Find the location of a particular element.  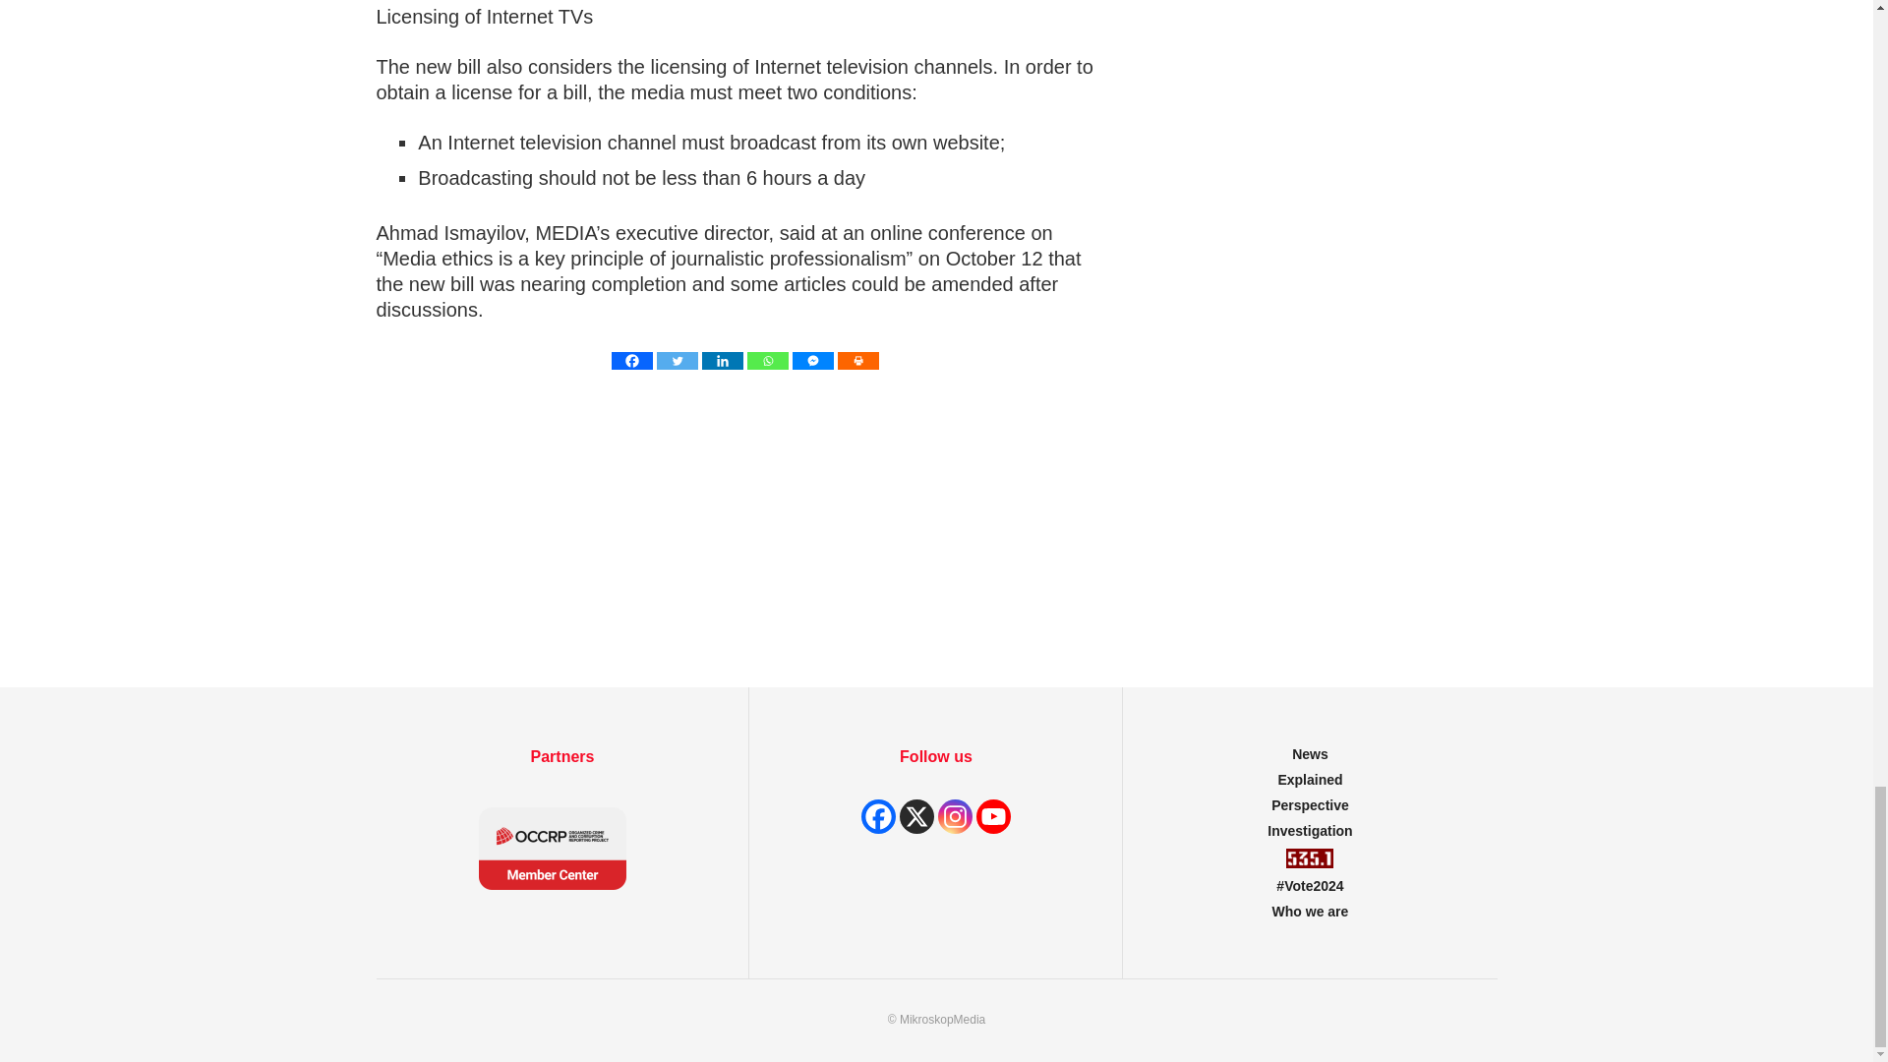

Youtube is located at coordinates (993, 816).